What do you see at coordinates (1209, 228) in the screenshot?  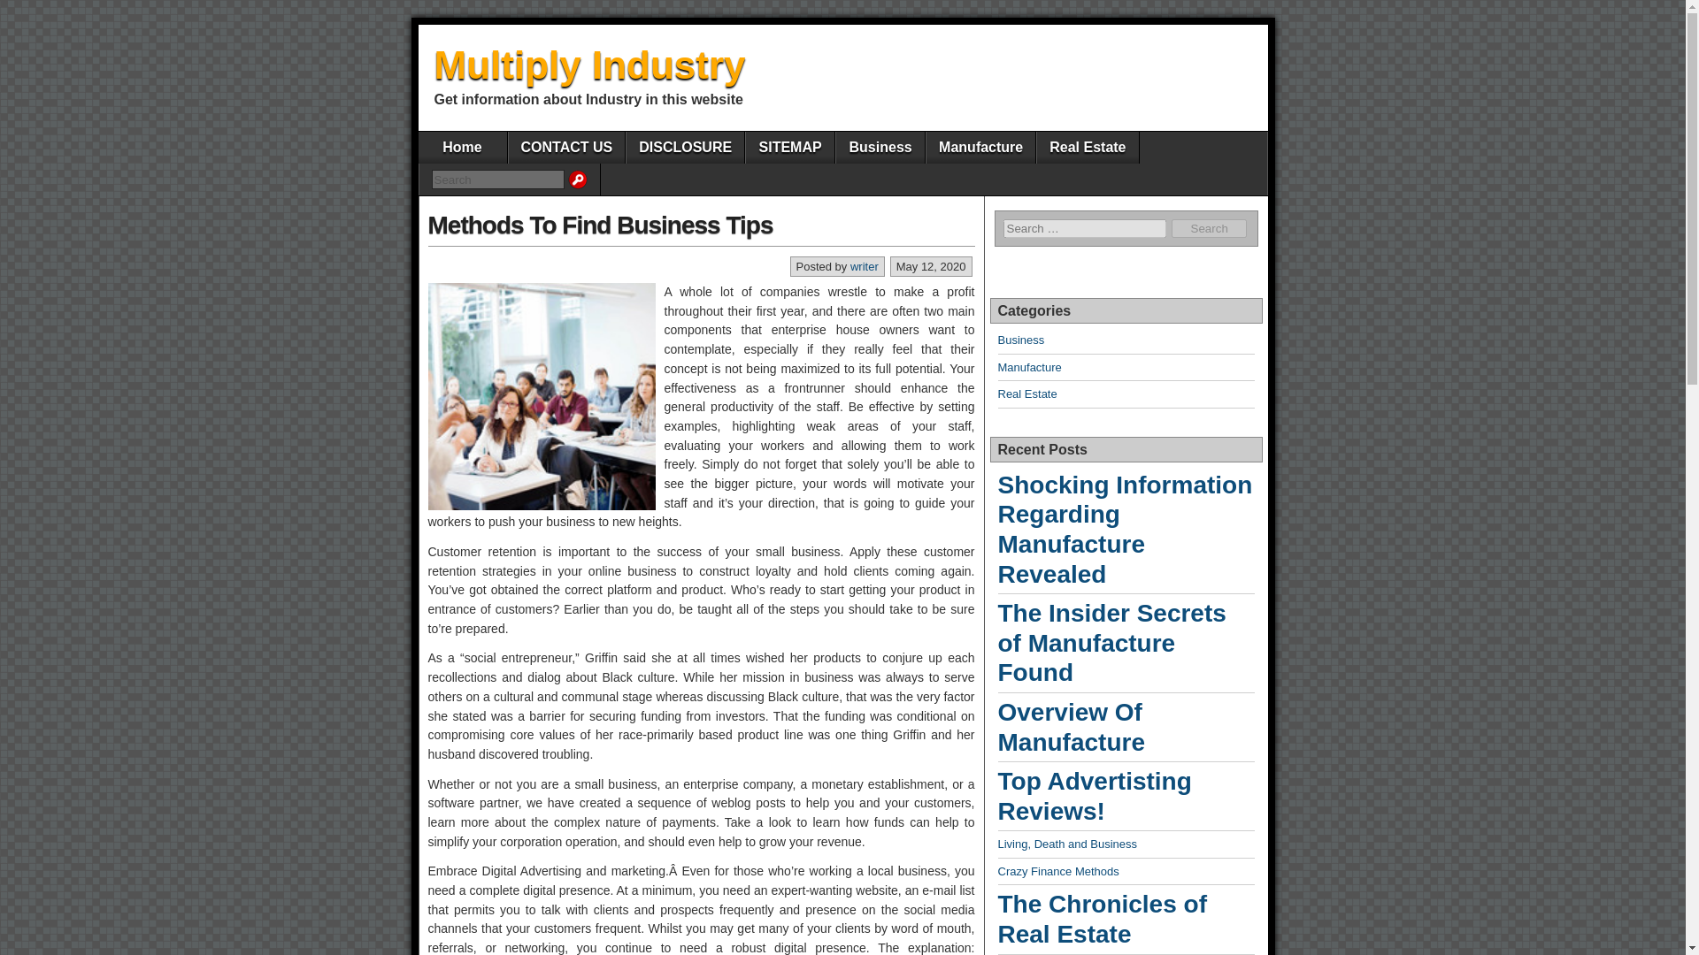 I see `Search` at bounding box center [1209, 228].